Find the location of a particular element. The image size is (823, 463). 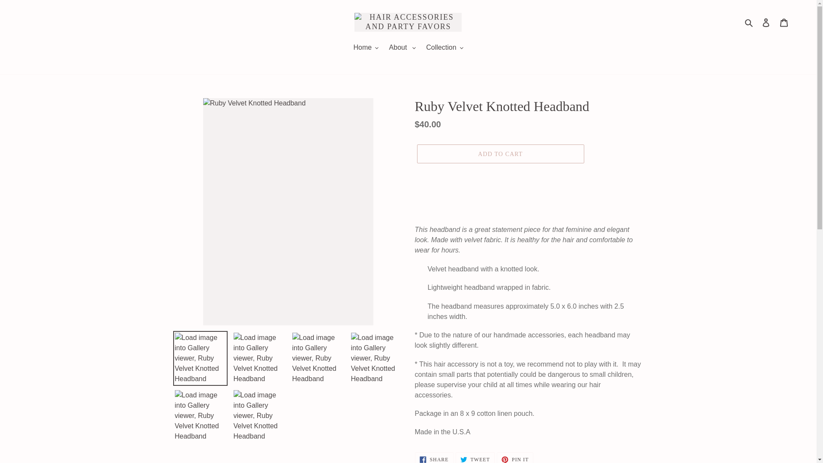

Home is located at coordinates (366, 48).